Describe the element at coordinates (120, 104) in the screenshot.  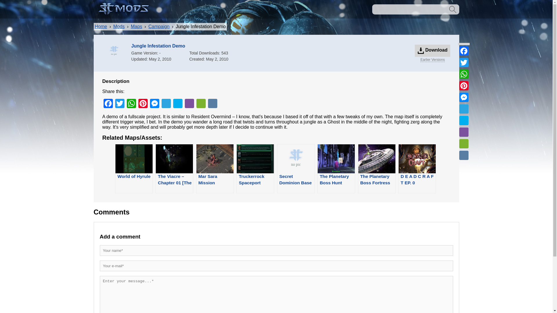
I see `Twitter` at that location.